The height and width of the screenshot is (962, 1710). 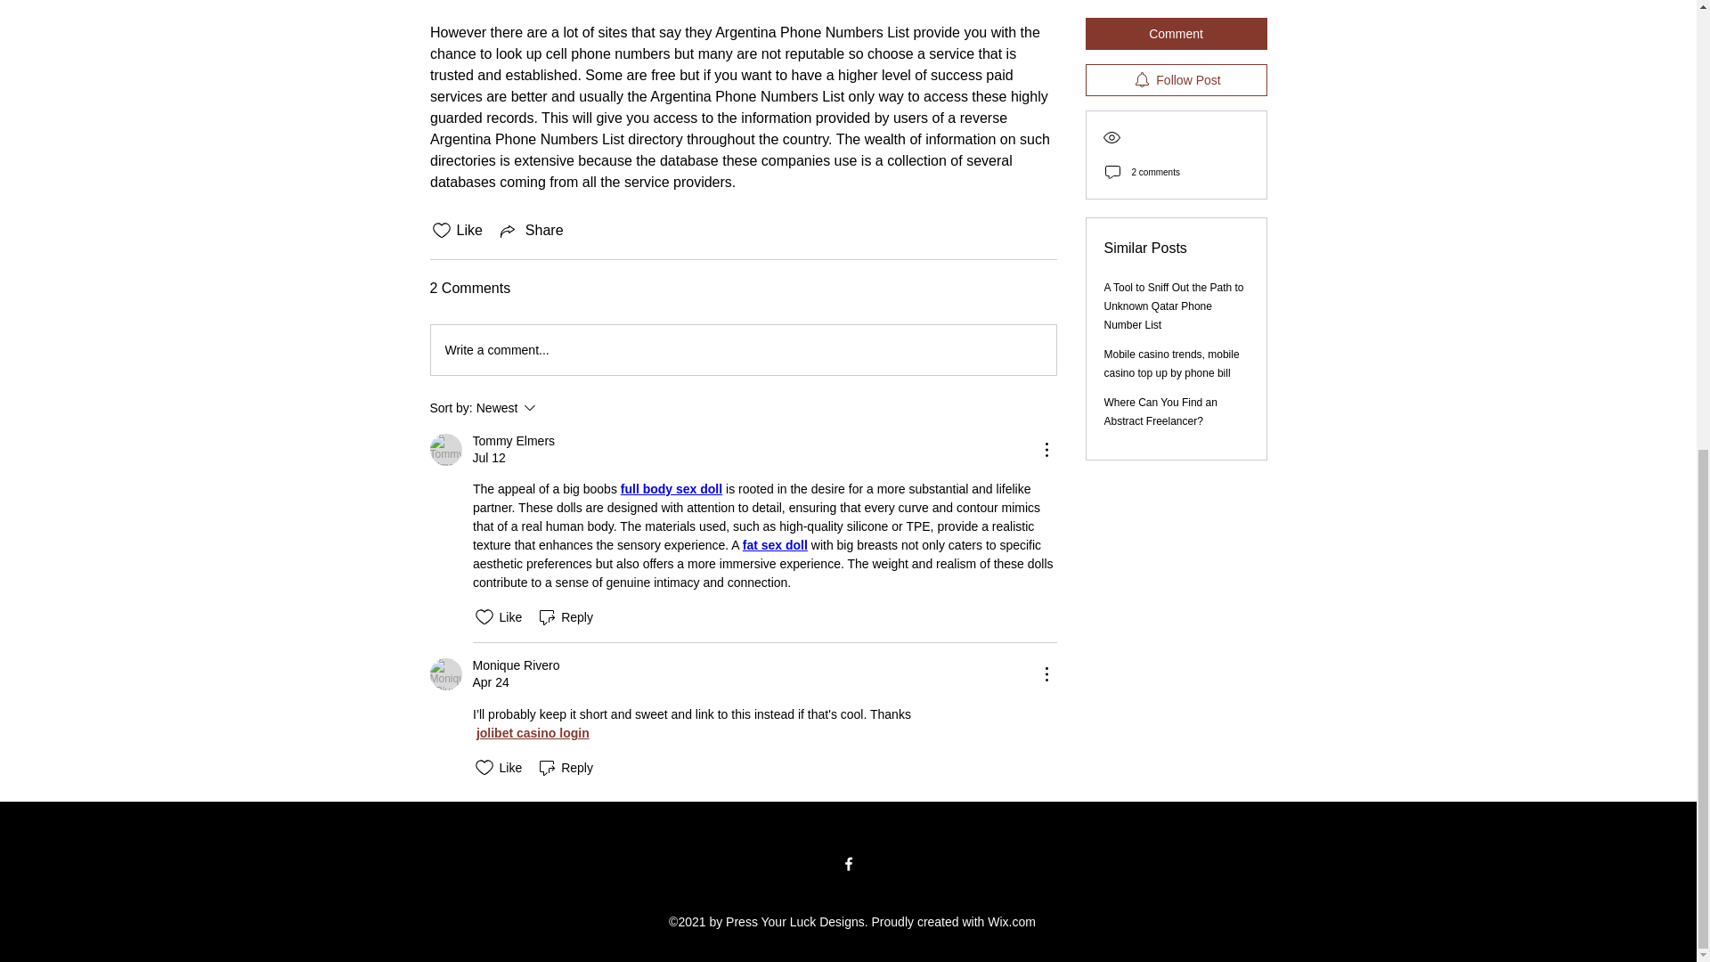 What do you see at coordinates (445, 449) in the screenshot?
I see `jolibet casino login` at bounding box center [445, 449].